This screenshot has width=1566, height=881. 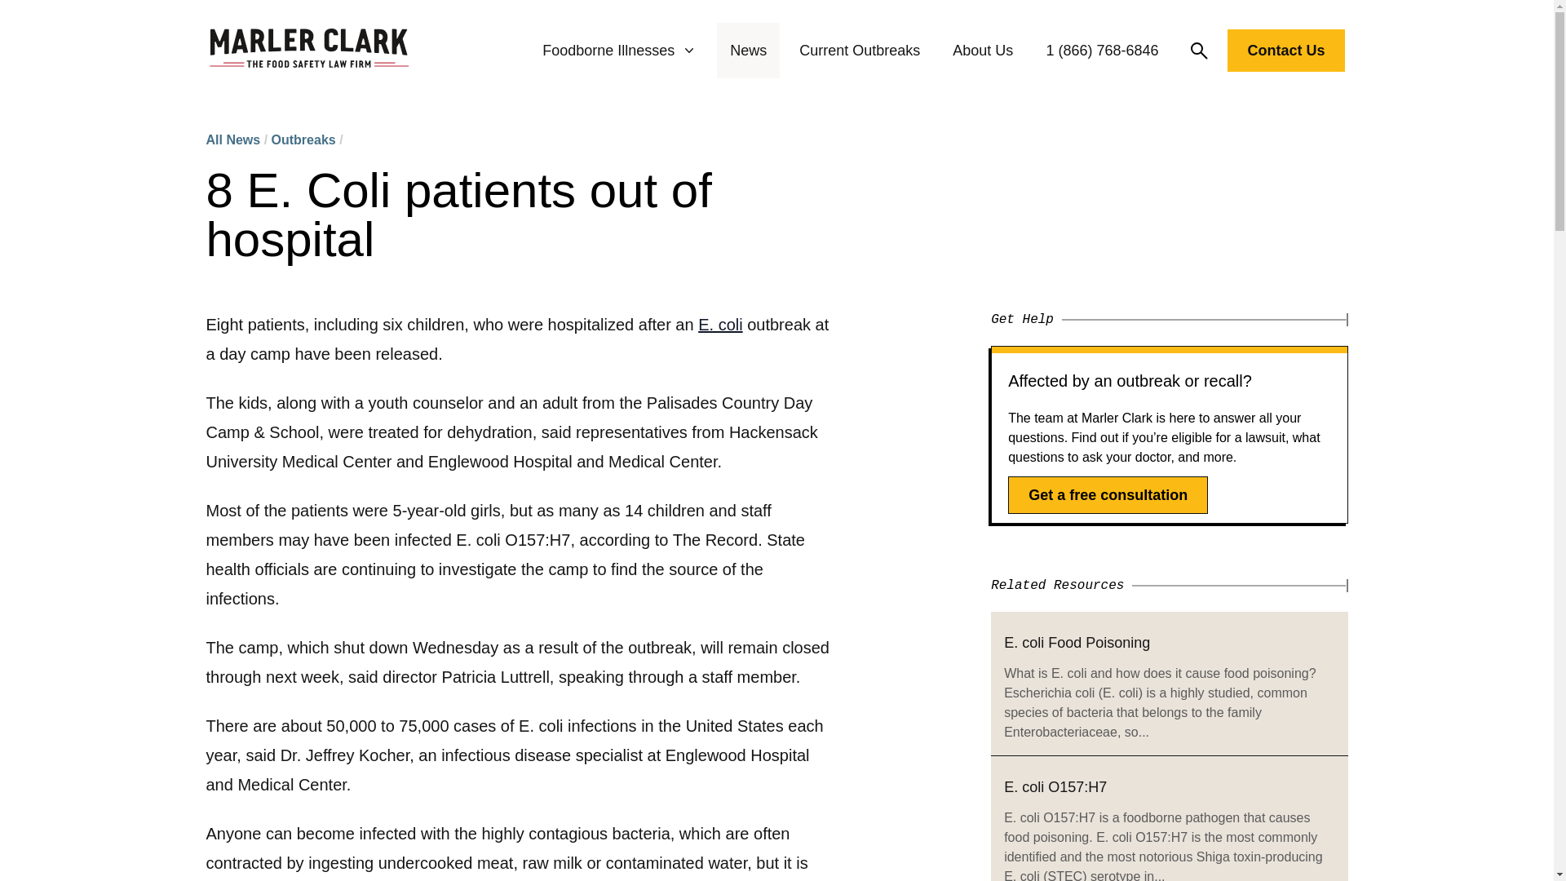 I want to click on All News, so click(x=232, y=140).